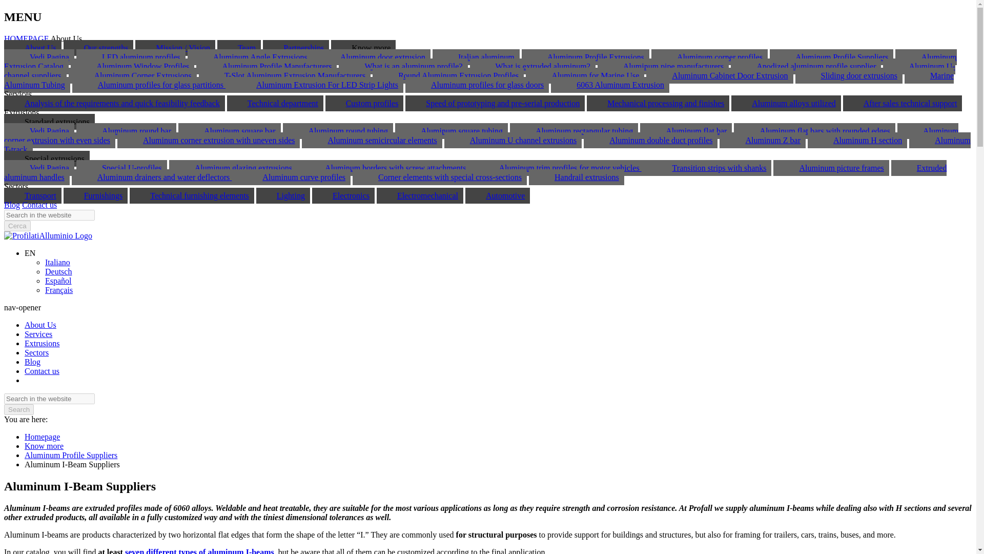 Image resolution: width=984 pixels, height=554 pixels. What do you see at coordinates (239, 48) in the screenshot?
I see `Team` at bounding box center [239, 48].